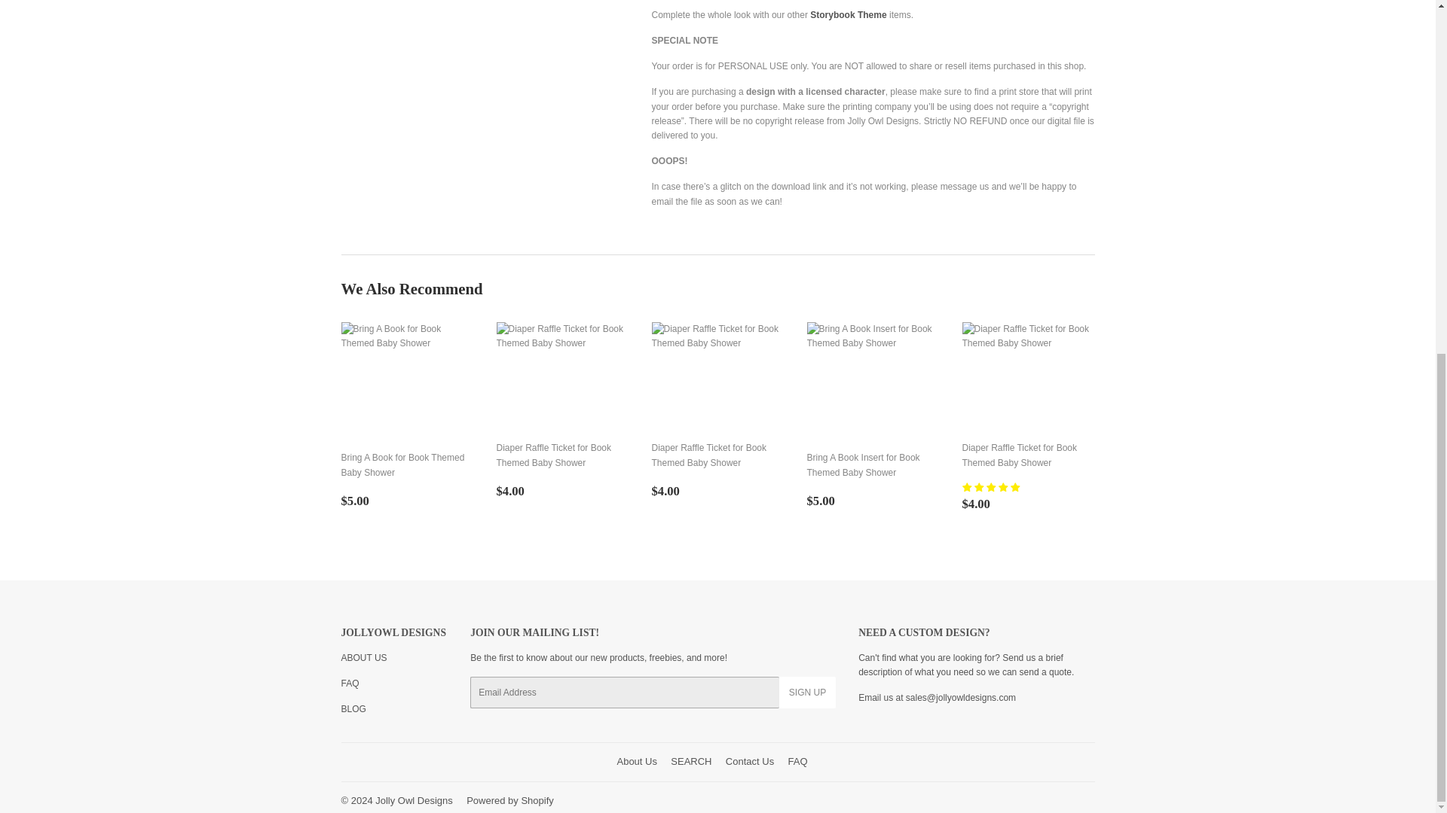  Describe the element at coordinates (960, 698) in the screenshot. I see `Contact Us` at that location.